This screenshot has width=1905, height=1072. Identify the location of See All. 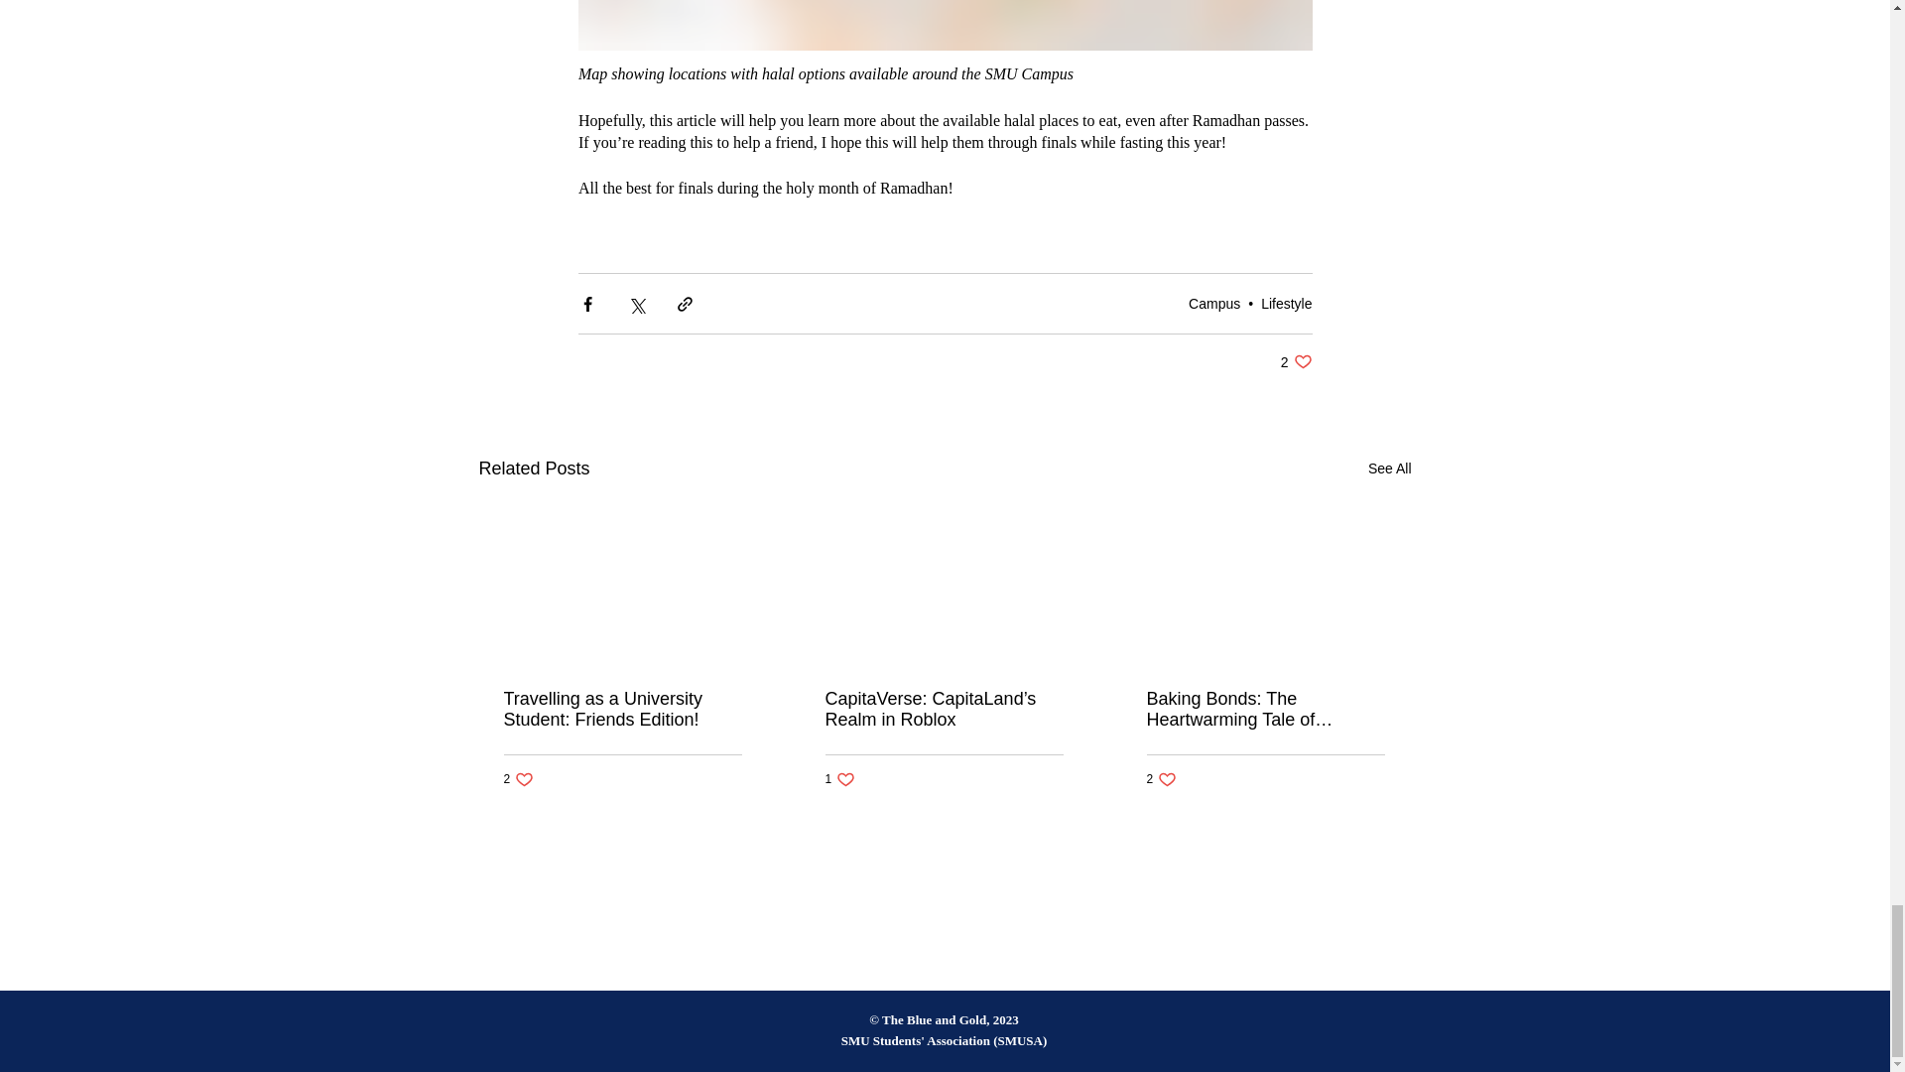
(623, 709).